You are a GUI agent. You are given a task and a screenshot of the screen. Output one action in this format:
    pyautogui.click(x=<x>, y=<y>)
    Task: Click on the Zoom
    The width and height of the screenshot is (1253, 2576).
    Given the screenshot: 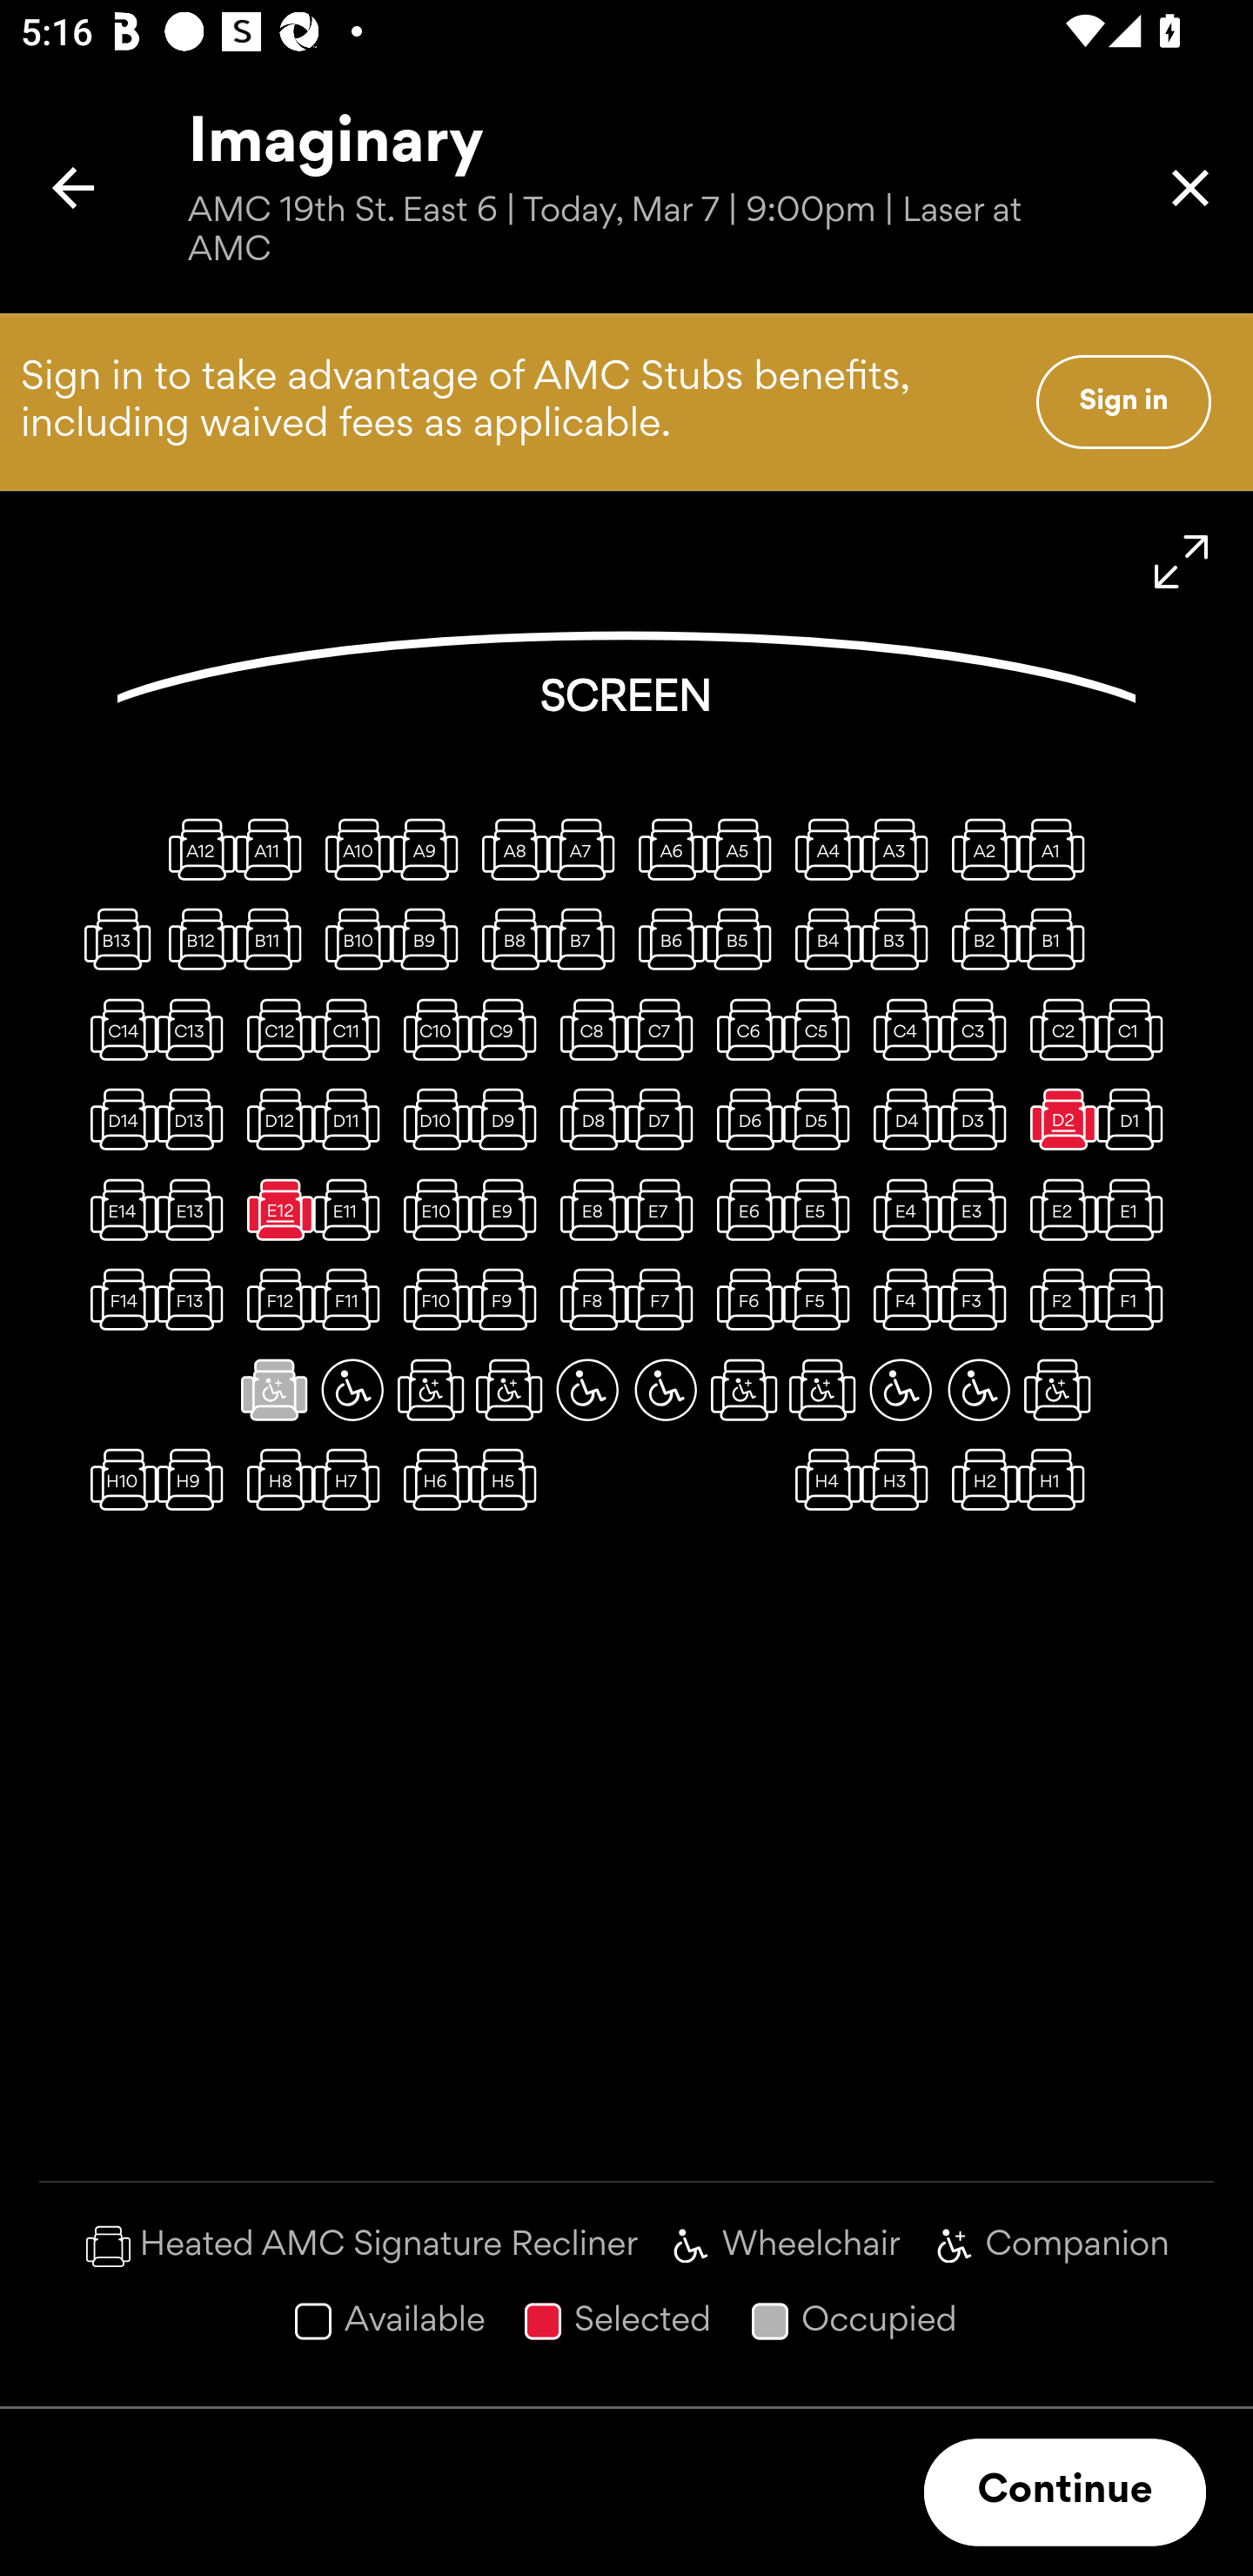 What is the action you would take?
    pyautogui.click(x=1182, y=562)
    